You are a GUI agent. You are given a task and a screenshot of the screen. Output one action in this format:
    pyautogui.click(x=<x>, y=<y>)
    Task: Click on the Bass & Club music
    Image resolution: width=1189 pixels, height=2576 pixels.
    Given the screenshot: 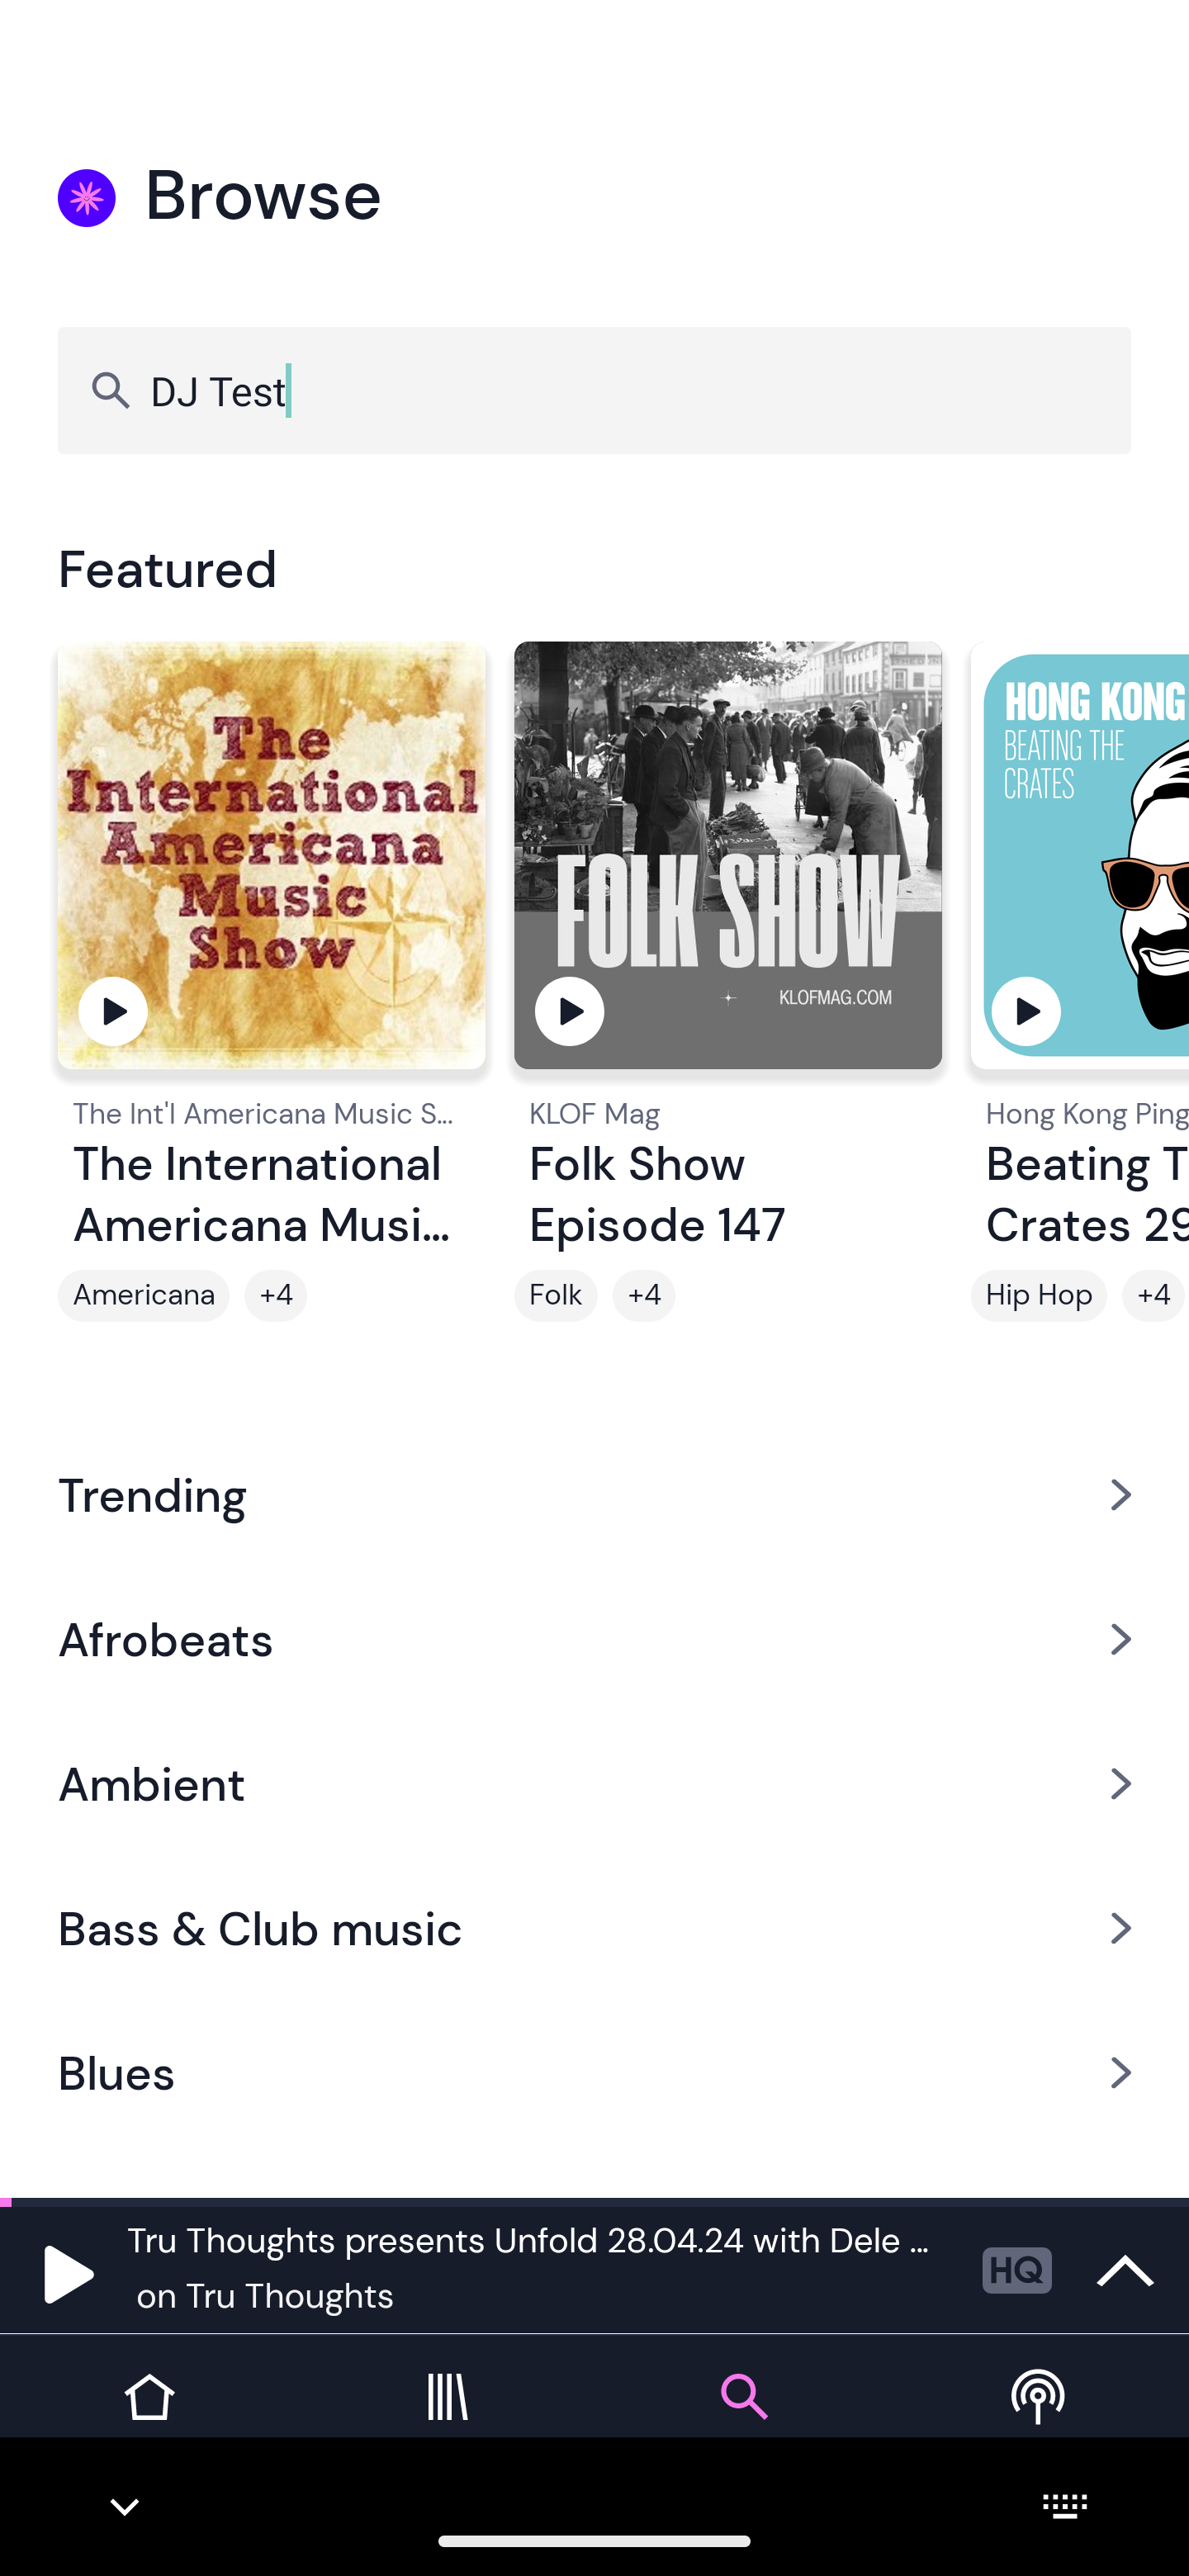 What is the action you would take?
    pyautogui.click(x=594, y=1929)
    